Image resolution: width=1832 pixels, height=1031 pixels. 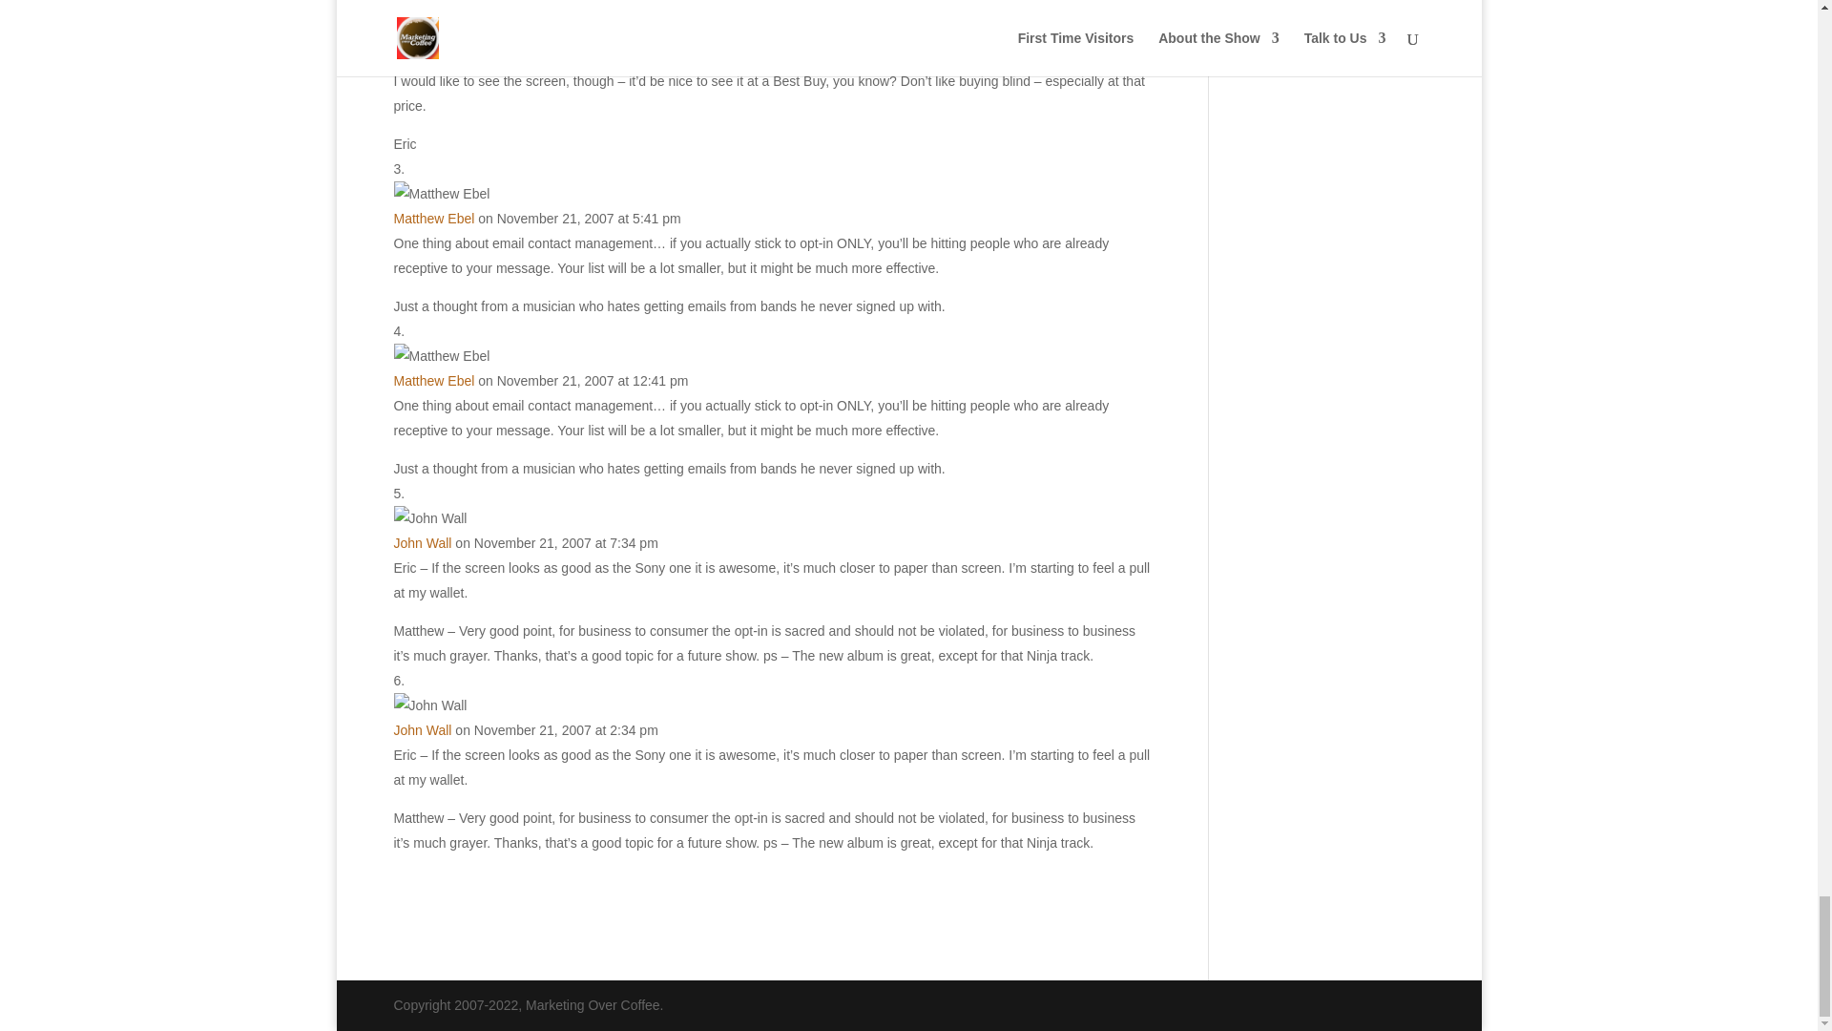 I want to click on Matthew Ebel, so click(x=433, y=380).